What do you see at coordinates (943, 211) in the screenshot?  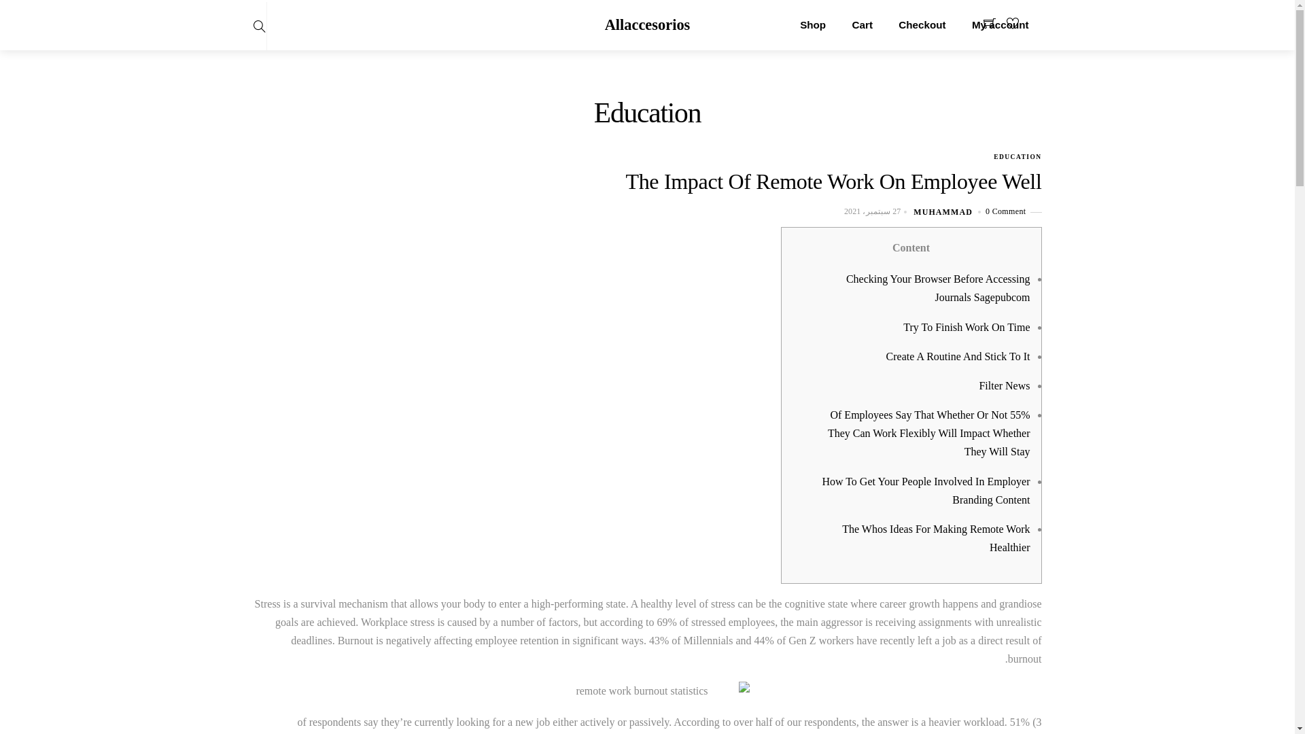 I see `MUHAMMAD` at bounding box center [943, 211].